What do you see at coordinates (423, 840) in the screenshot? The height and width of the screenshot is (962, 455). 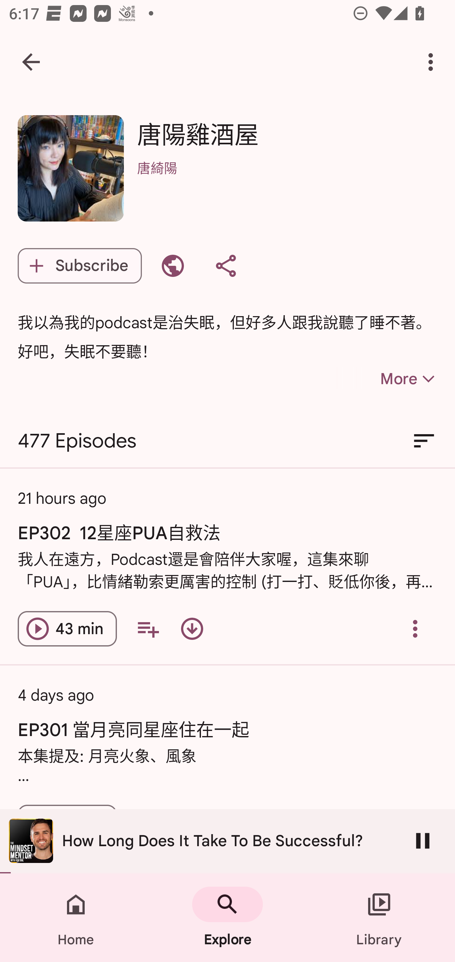 I see `Pause` at bounding box center [423, 840].